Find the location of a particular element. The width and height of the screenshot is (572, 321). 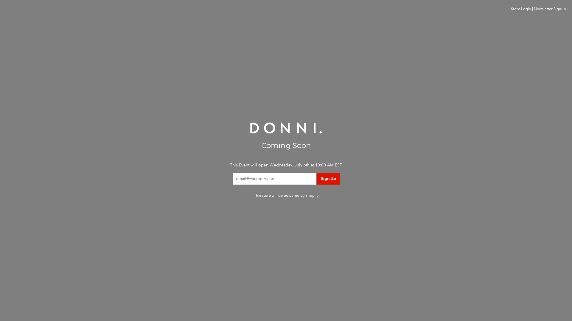

Store Login is located at coordinates (521, 9).